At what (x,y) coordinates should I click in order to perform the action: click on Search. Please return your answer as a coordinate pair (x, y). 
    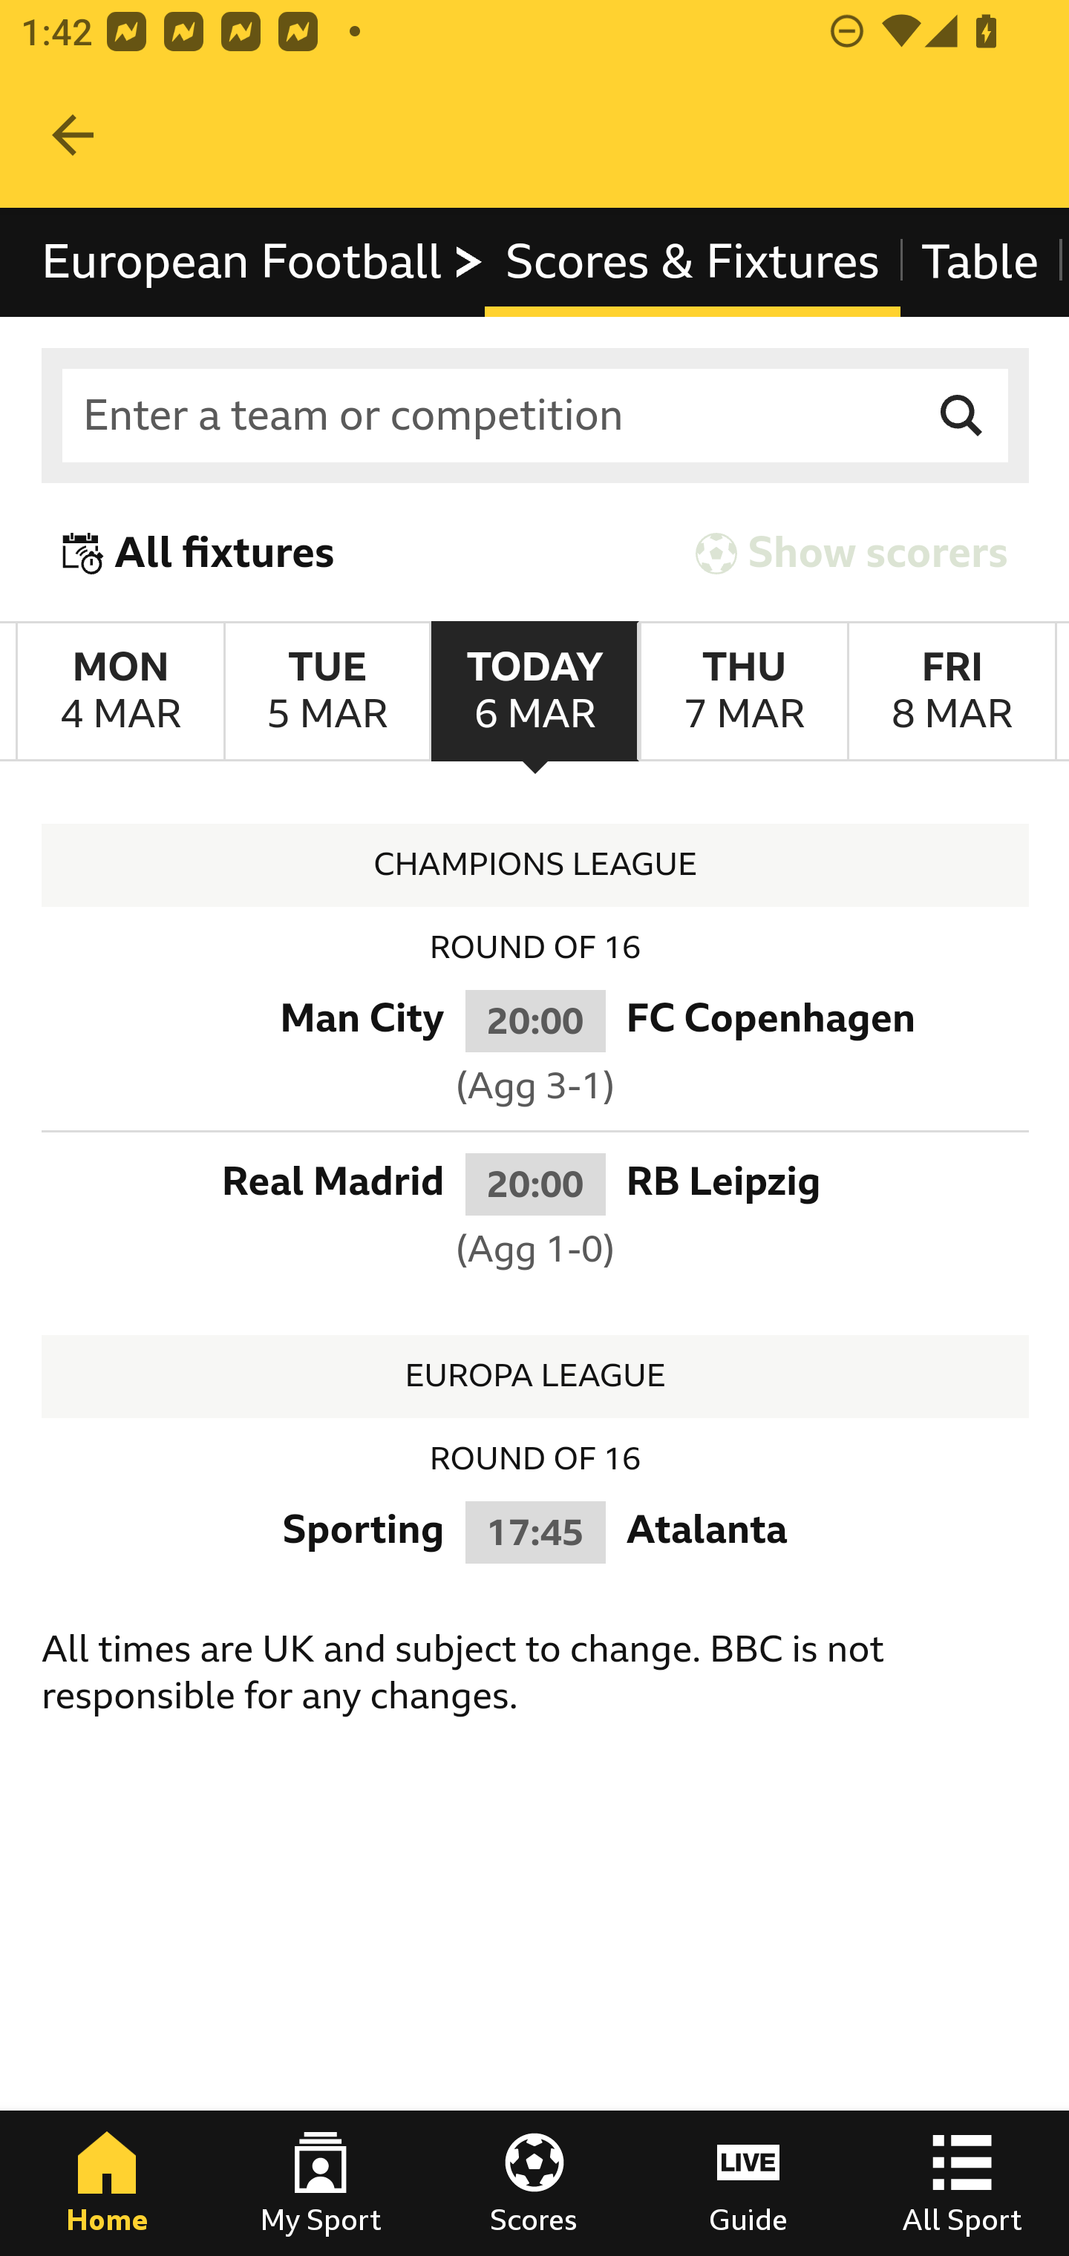
    Looking at the image, I should click on (962, 416).